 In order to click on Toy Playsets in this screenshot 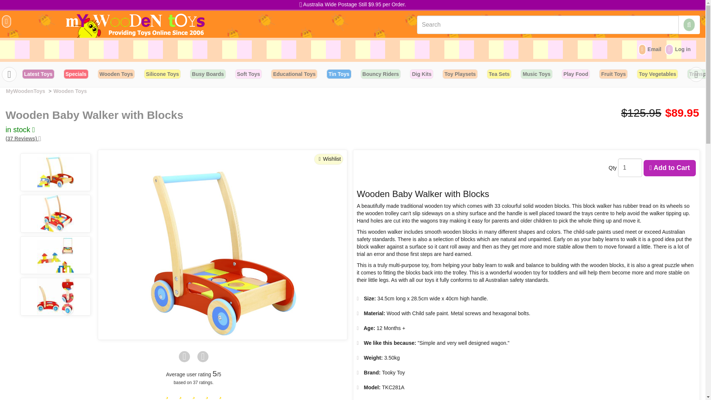, I will do `click(460, 74)`.